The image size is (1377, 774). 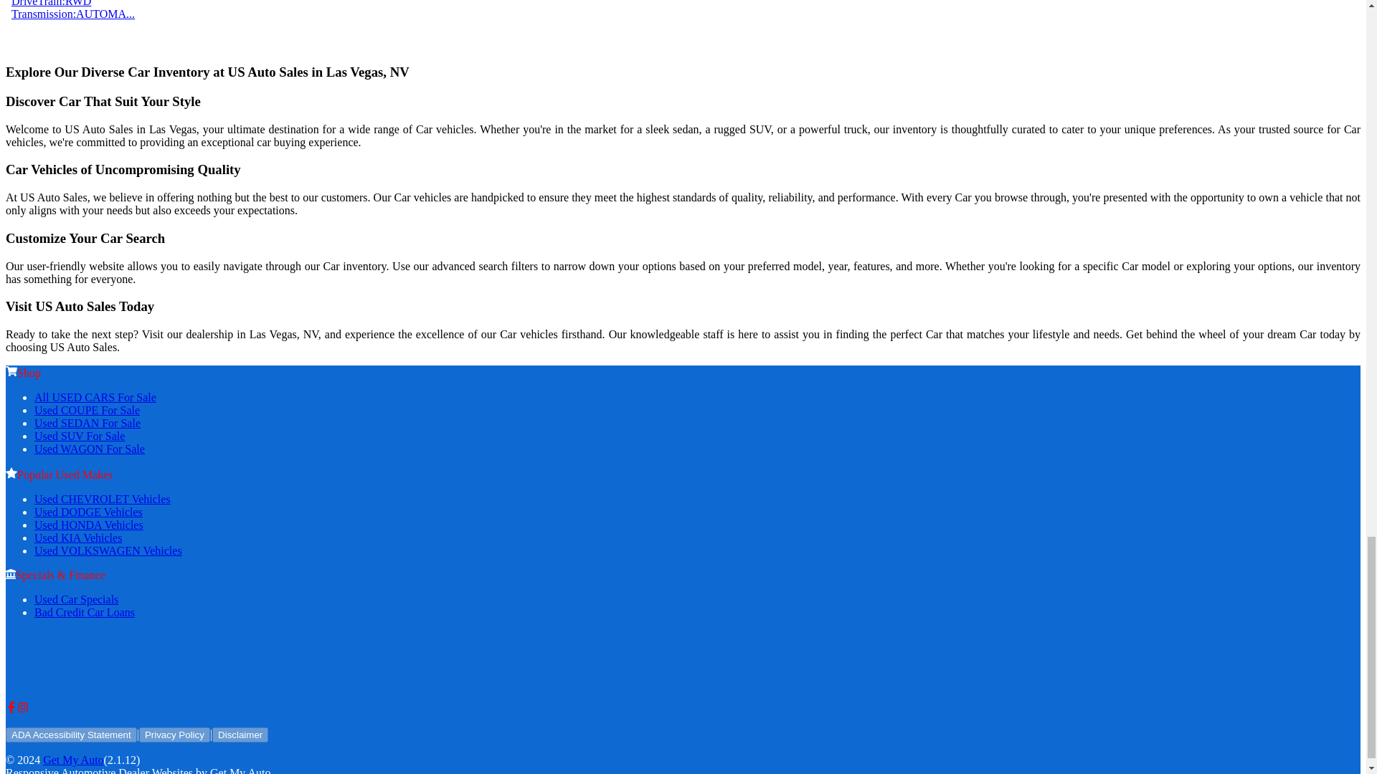 What do you see at coordinates (76, 599) in the screenshot?
I see `Used Car Specials` at bounding box center [76, 599].